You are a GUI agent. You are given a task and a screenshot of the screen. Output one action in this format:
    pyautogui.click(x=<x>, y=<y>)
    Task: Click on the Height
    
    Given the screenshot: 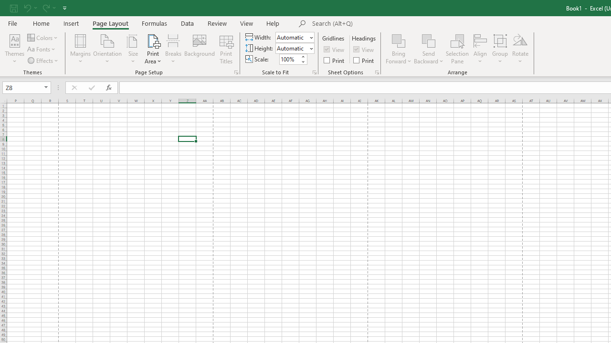 What is the action you would take?
    pyautogui.click(x=292, y=48)
    